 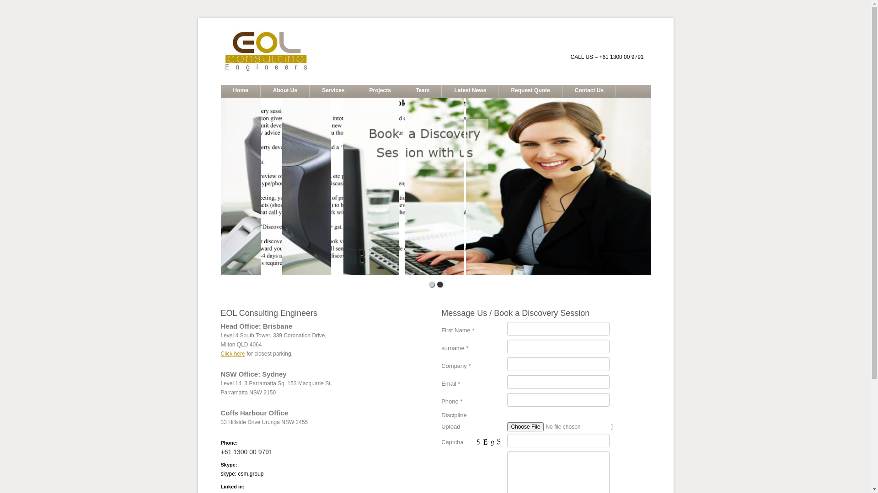 What do you see at coordinates (285, 91) in the screenshot?
I see `About Us` at bounding box center [285, 91].